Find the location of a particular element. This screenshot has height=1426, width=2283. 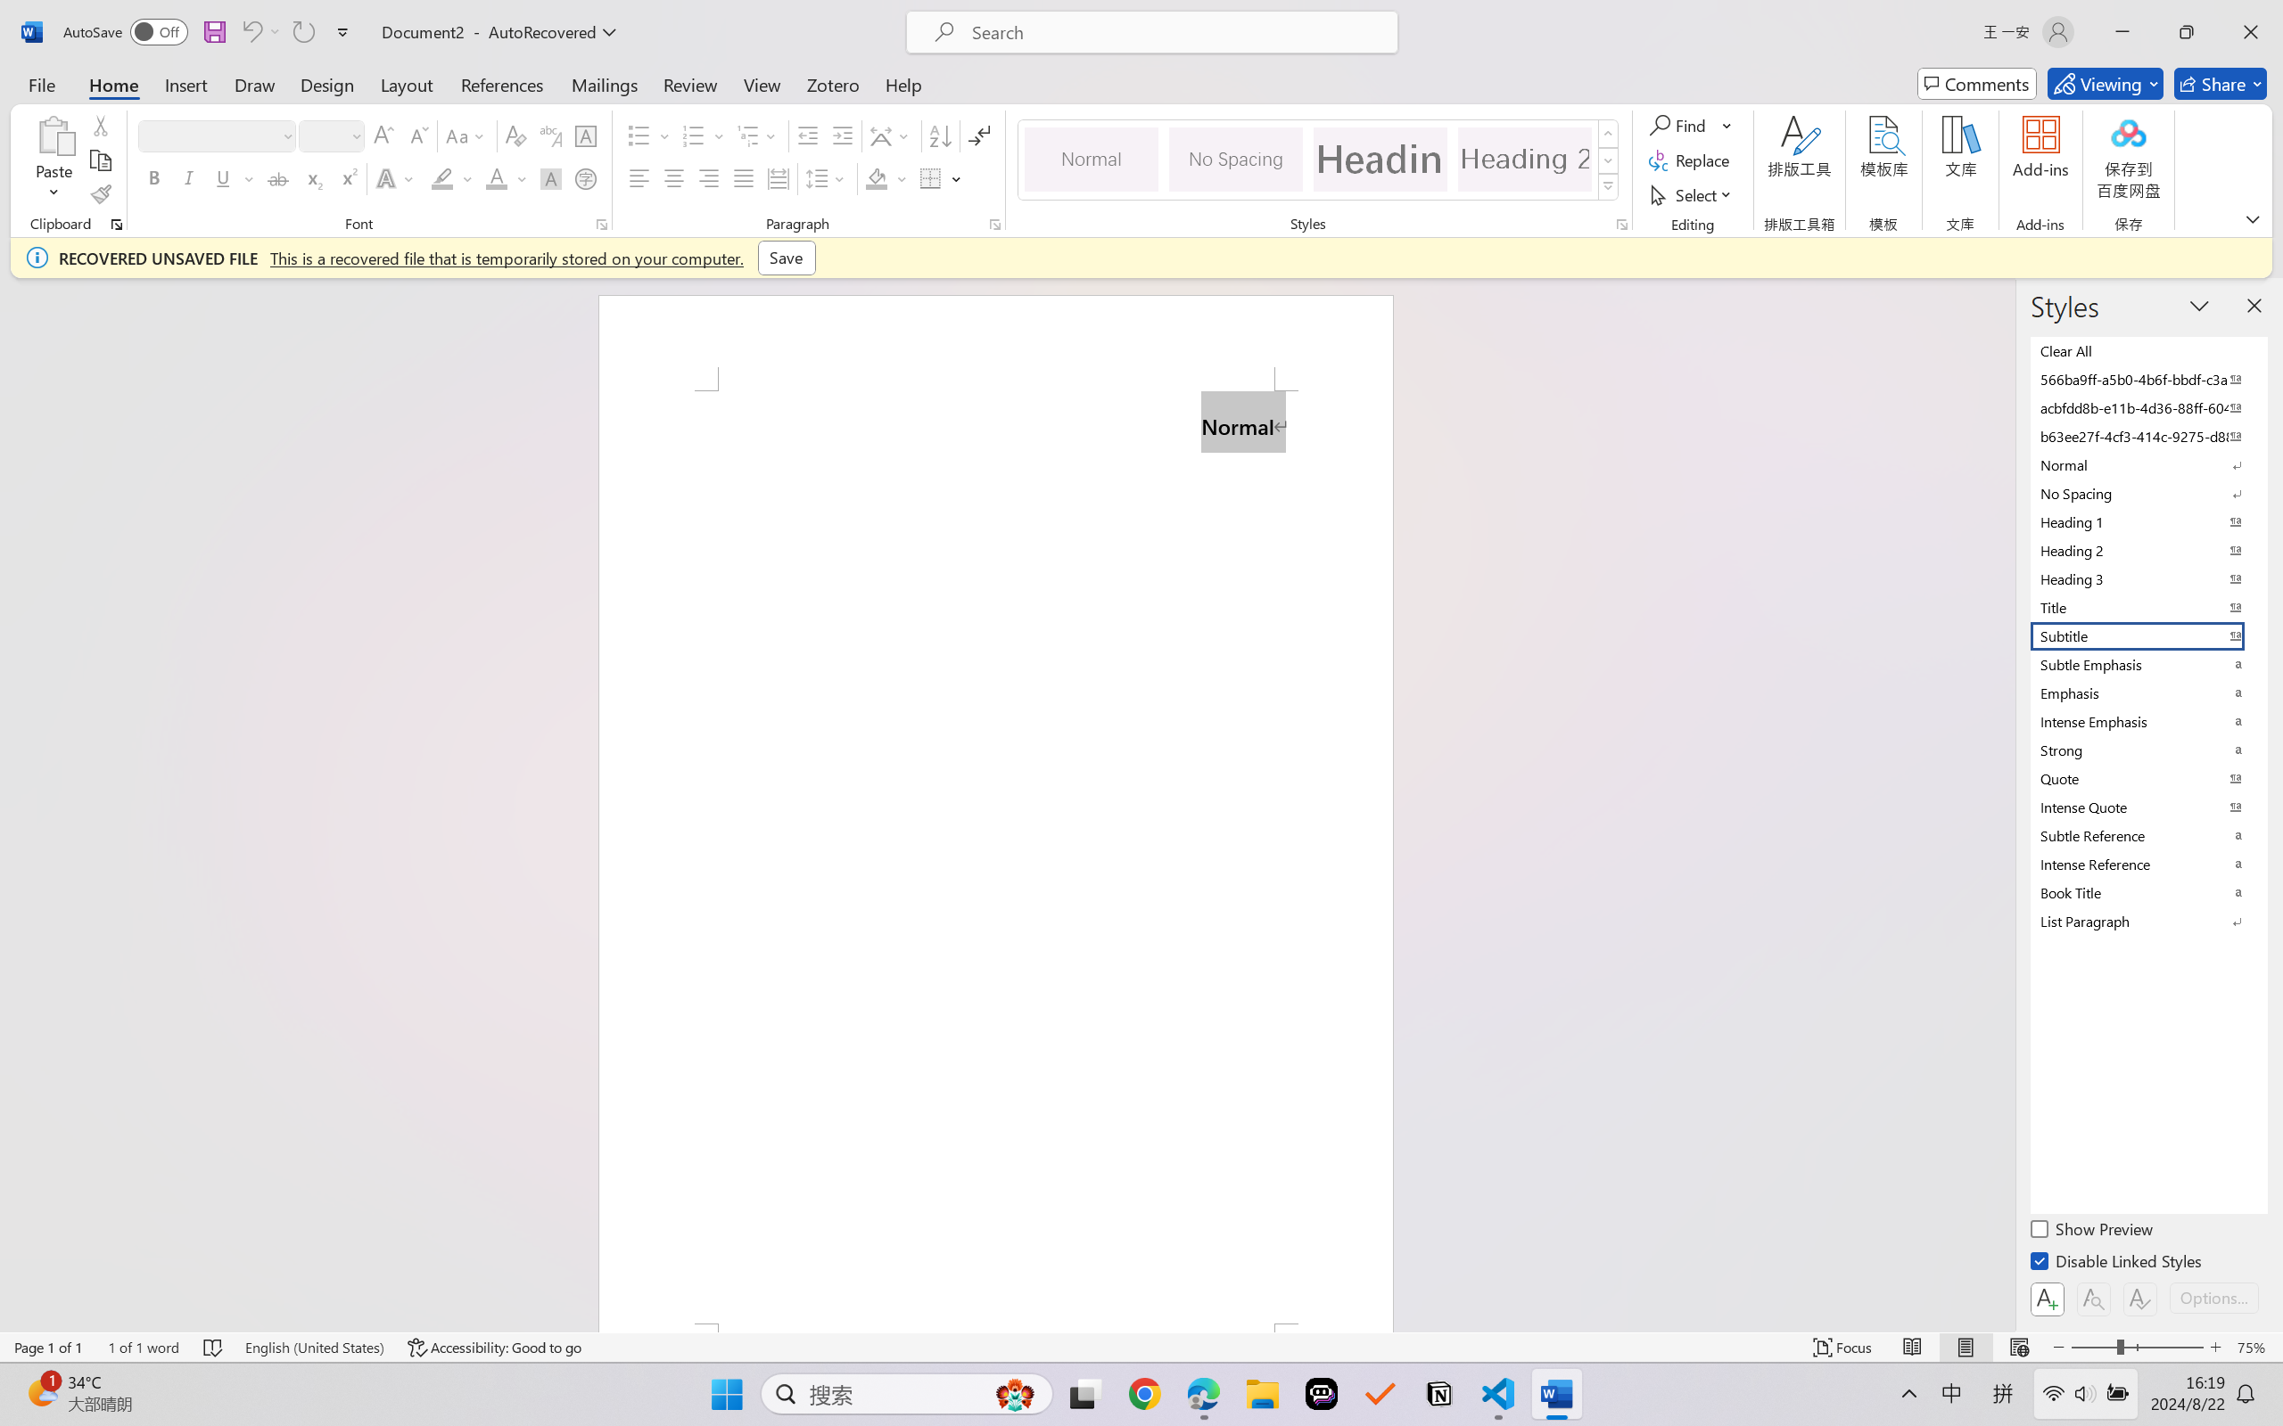

Mode is located at coordinates (2106, 84).